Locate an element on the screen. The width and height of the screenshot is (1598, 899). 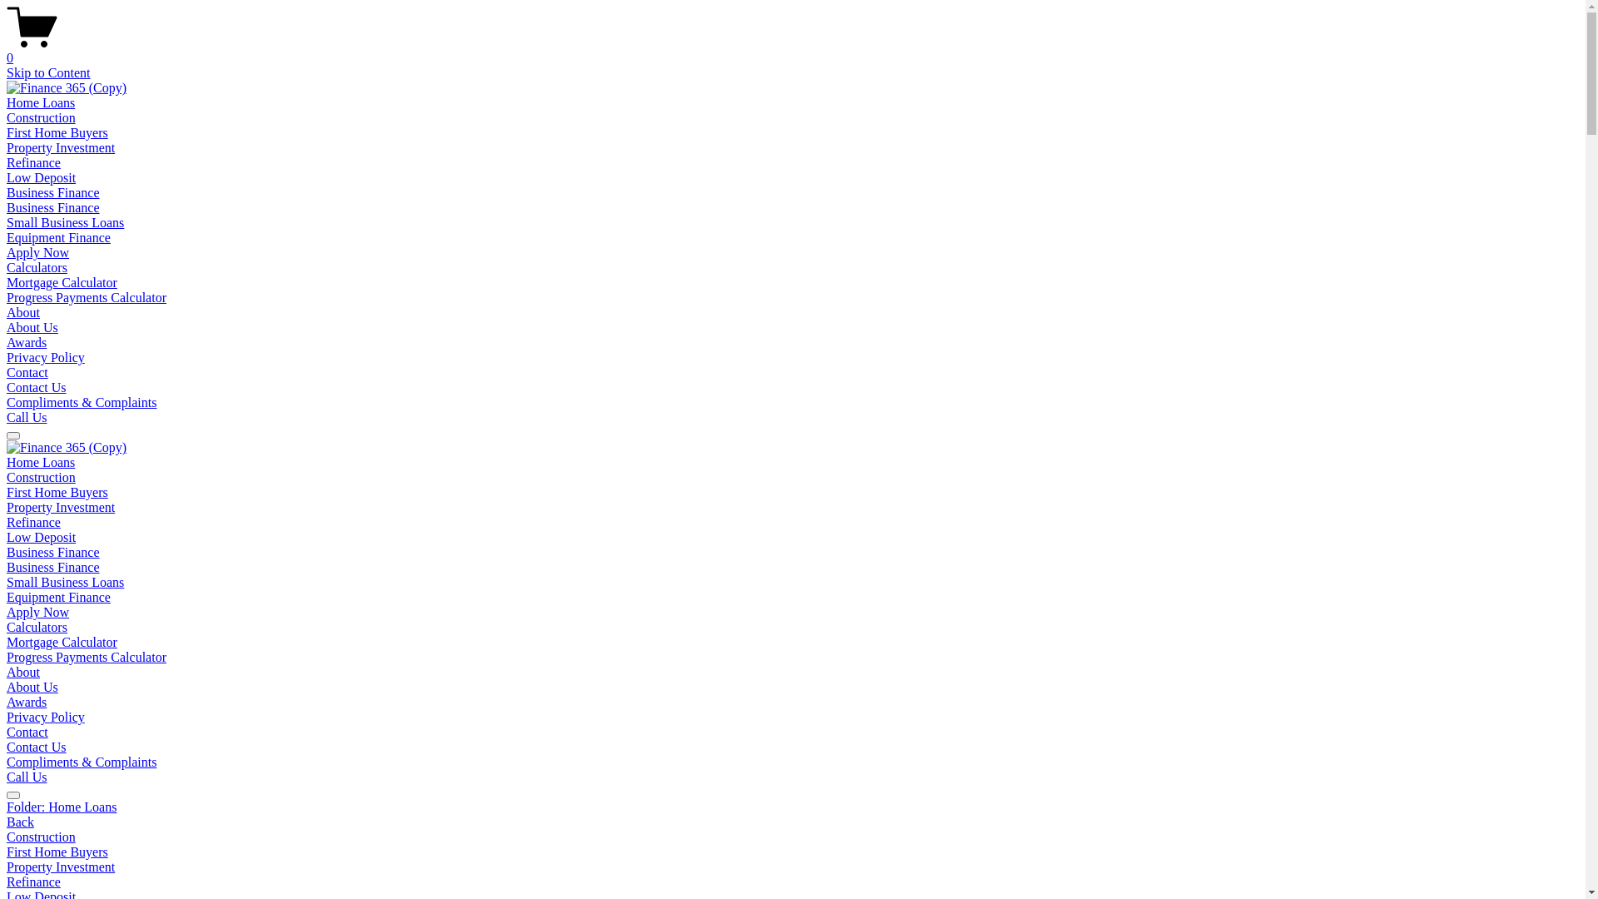
Compliments & Complaints is located at coordinates (82, 762).